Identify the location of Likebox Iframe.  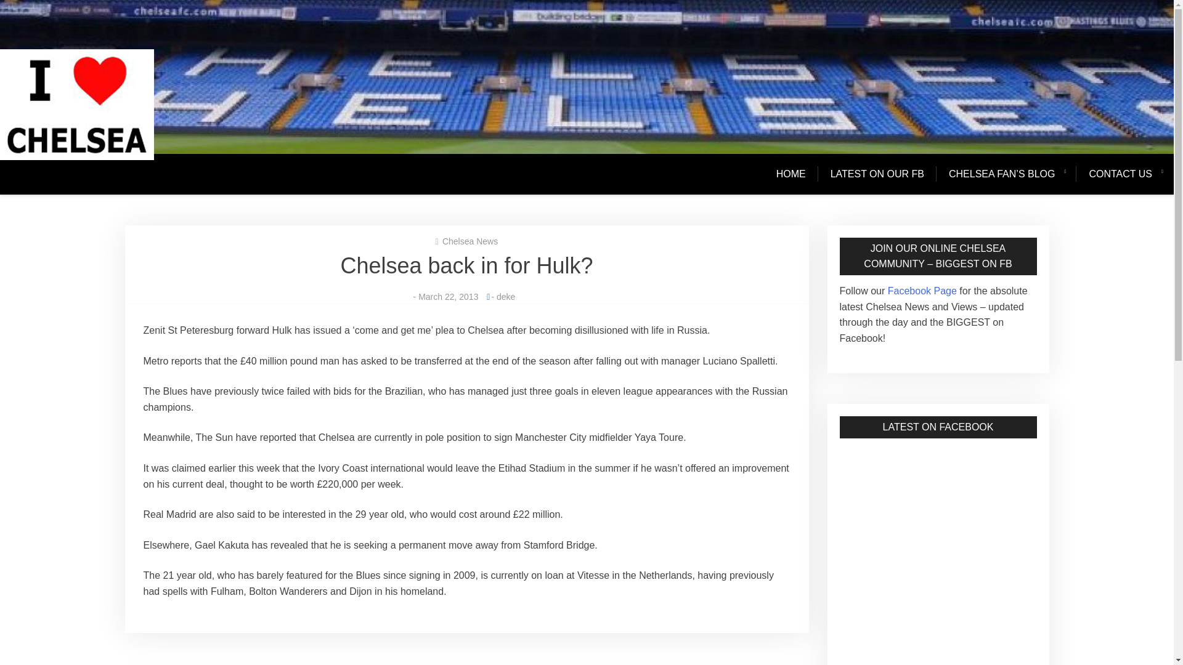
(938, 507).